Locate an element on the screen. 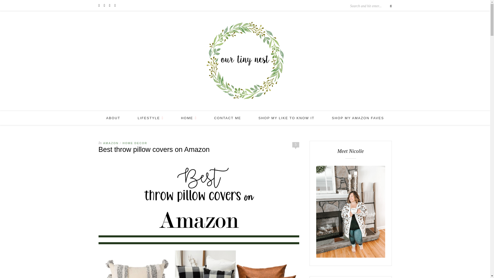 This screenshot has width=494, height=278. LIFESTYLE is located at coordinates (151, 118).